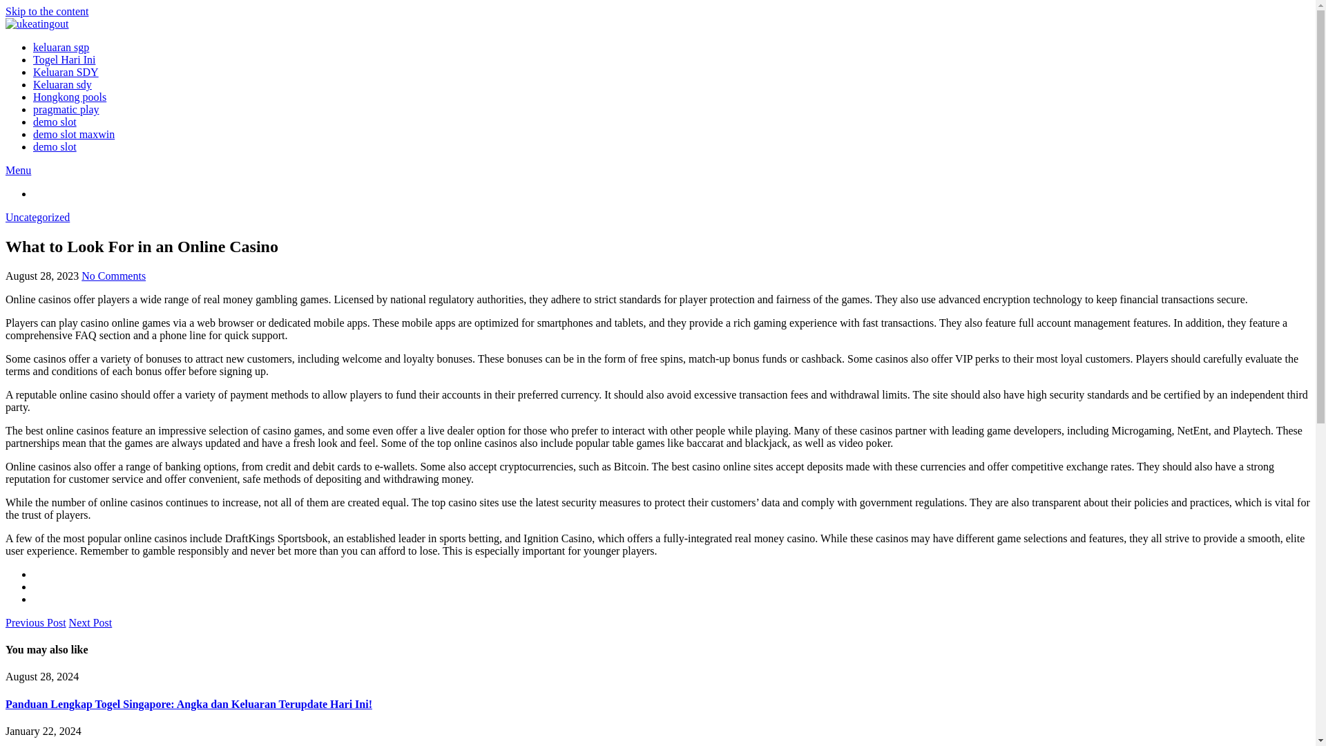 This screenshot has height=746, width=1326. I want to click on pragmatic play, so click(66, 109).